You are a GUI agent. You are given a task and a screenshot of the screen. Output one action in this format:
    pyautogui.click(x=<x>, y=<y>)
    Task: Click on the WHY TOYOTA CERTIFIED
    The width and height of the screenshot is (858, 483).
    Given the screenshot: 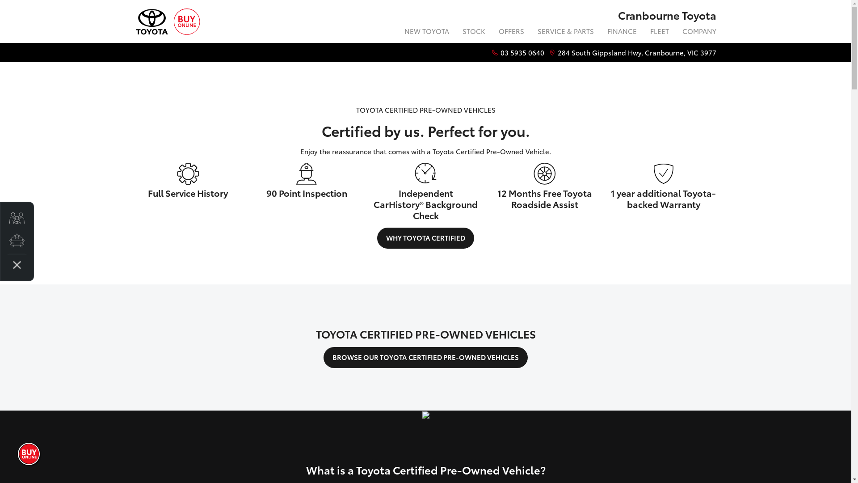 What is the action you would take?
    pyautogui.click(x=425, y=238)
    